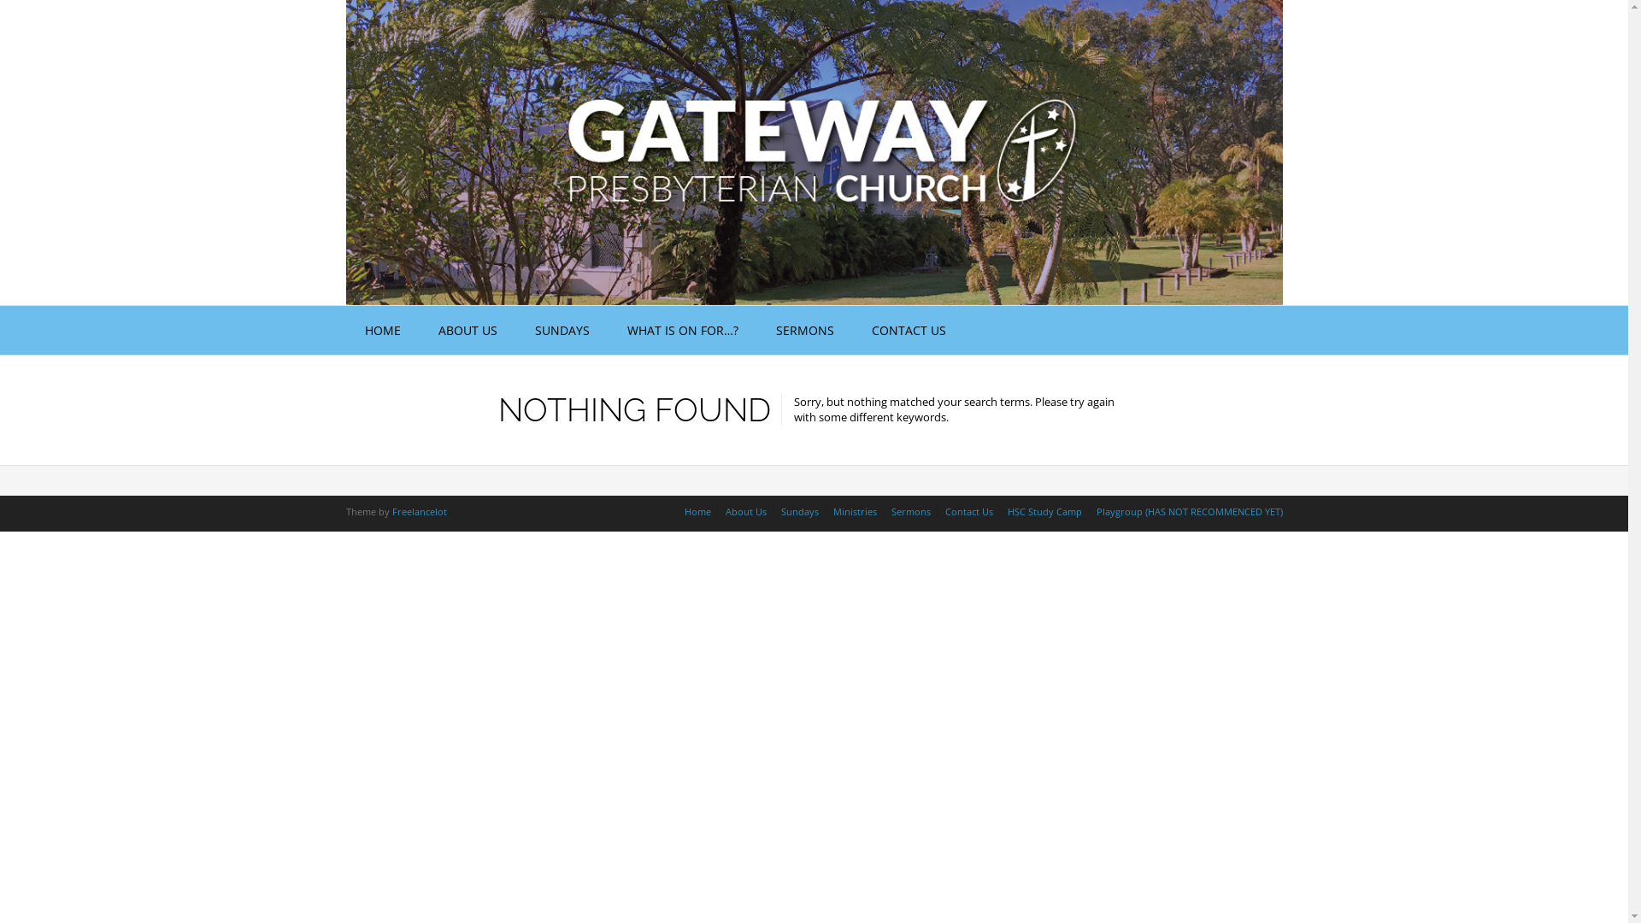  What do you see at coordinates (909, 330) in the screenshot?
I see `CONTACT US` at bounding box center [909, 330].